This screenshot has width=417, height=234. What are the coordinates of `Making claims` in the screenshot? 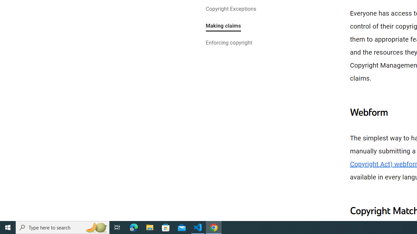 It's located at (223, 27).